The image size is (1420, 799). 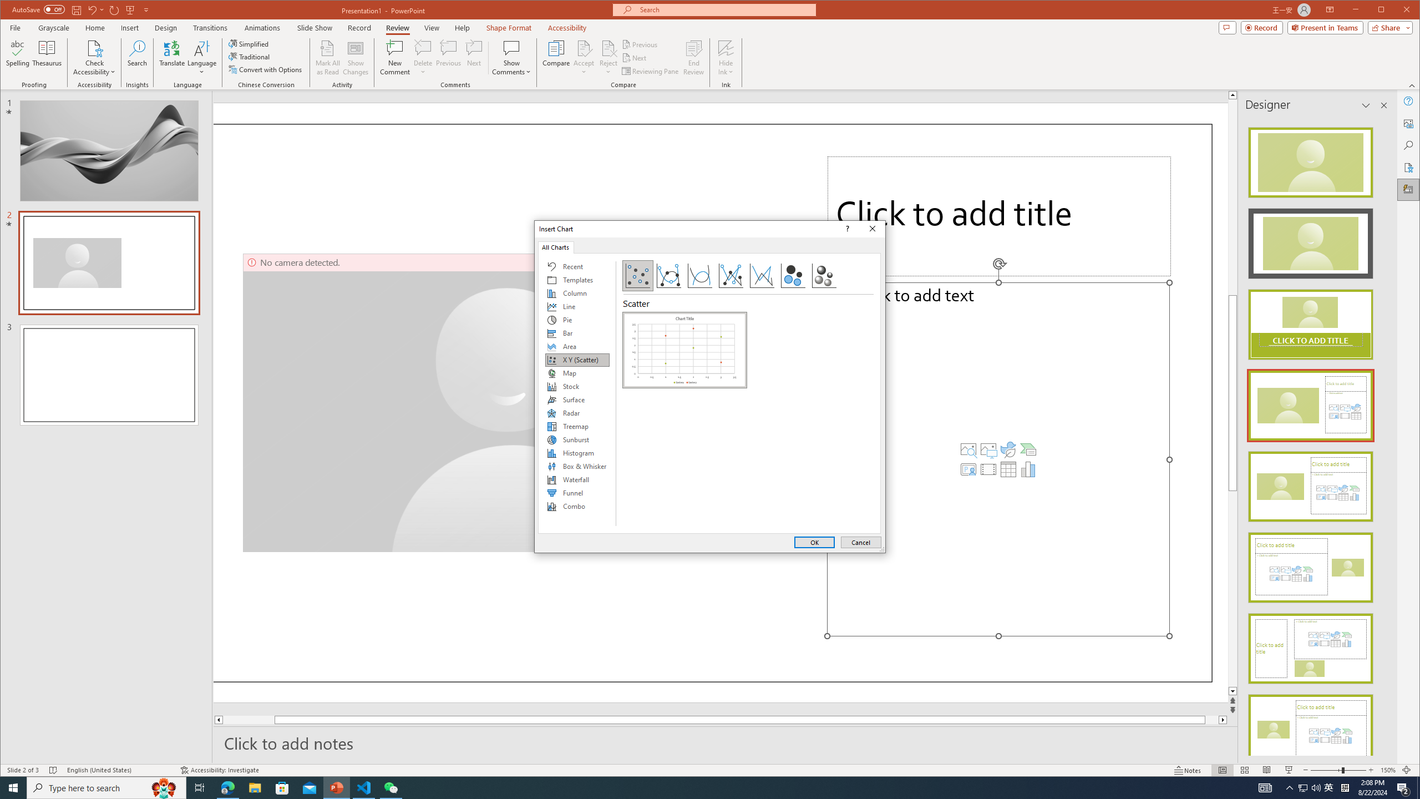 I want to click on Task Pane Options, so click(x=1366, y=105).